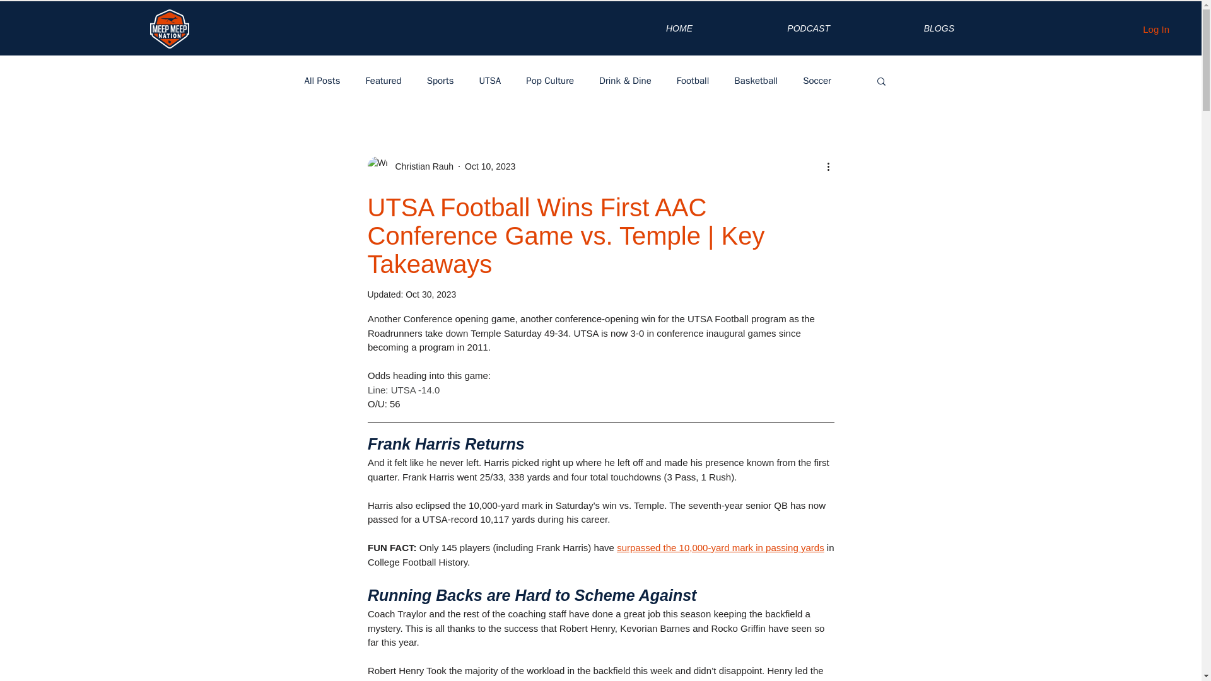 This screenshot has height=681, width=1211. What do you see at coordinates (322, 80) in the screenshot?
I see `All Posts` at bounding box center [322, 80].